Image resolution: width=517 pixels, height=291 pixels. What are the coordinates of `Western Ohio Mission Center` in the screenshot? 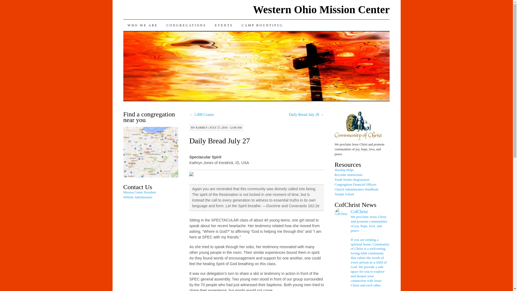 It's located at (322, 9).